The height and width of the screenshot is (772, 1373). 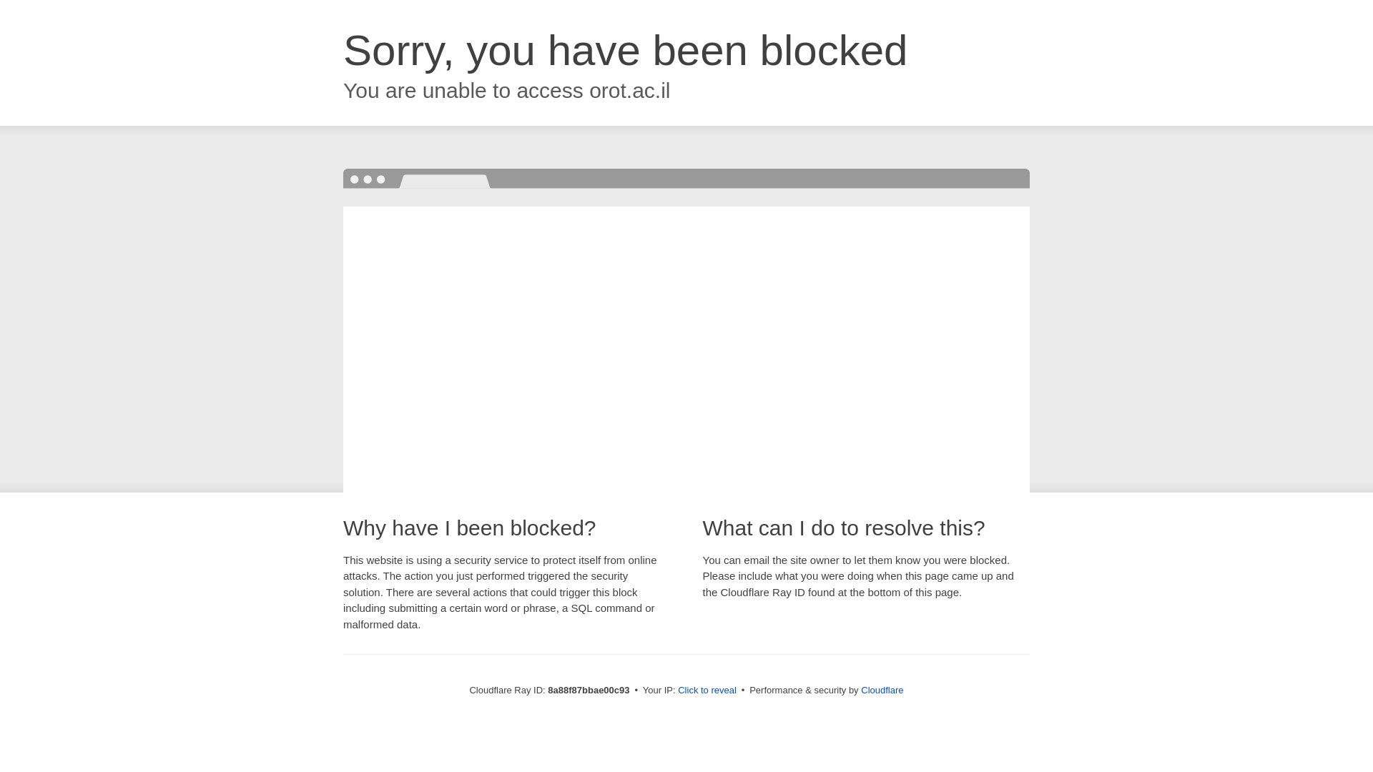 What do you see at coordinates (707, 691) in the screenshot?
I see `Click to reveal` at bounding box center [707, 691].